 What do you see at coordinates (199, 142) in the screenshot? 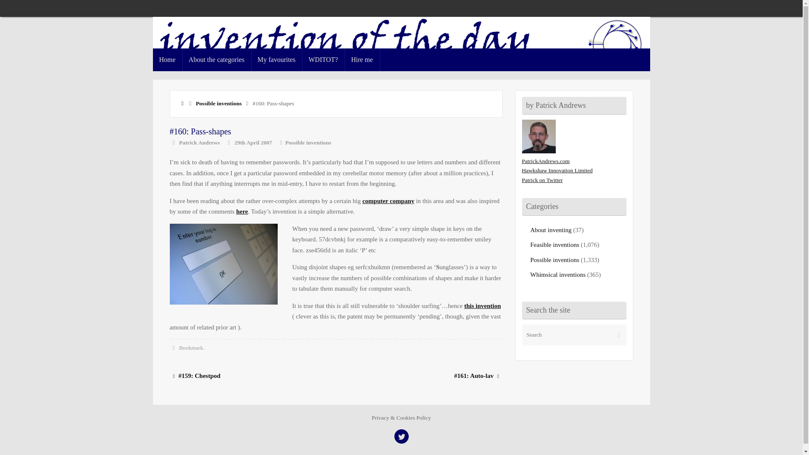
I see `View all posts by Patrick Andrews` at bounding box center [199, 142].